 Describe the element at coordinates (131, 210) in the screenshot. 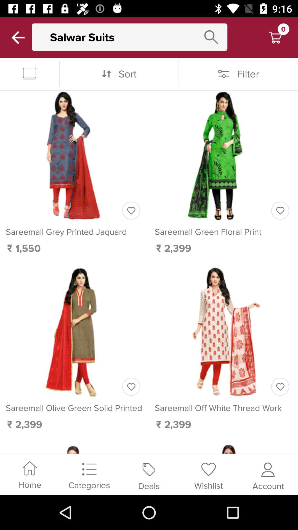

I see `mark as favorite` at that location.